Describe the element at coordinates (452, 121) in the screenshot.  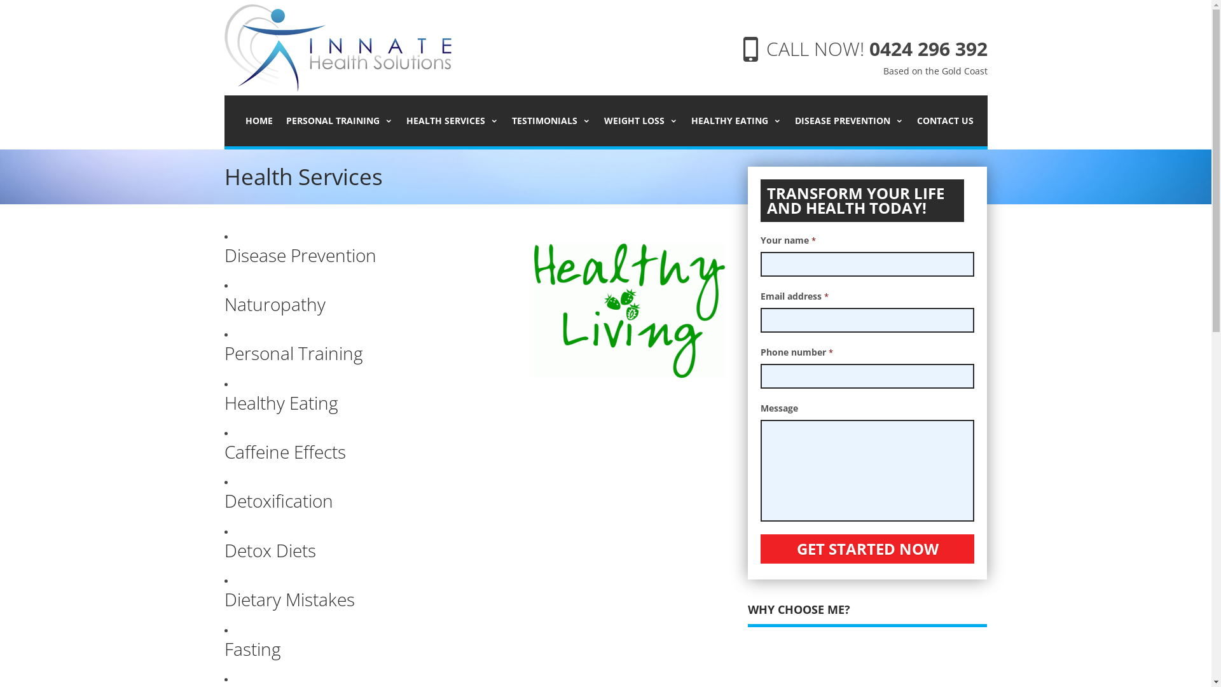
I see `HEALTH SERVICES` at that location.